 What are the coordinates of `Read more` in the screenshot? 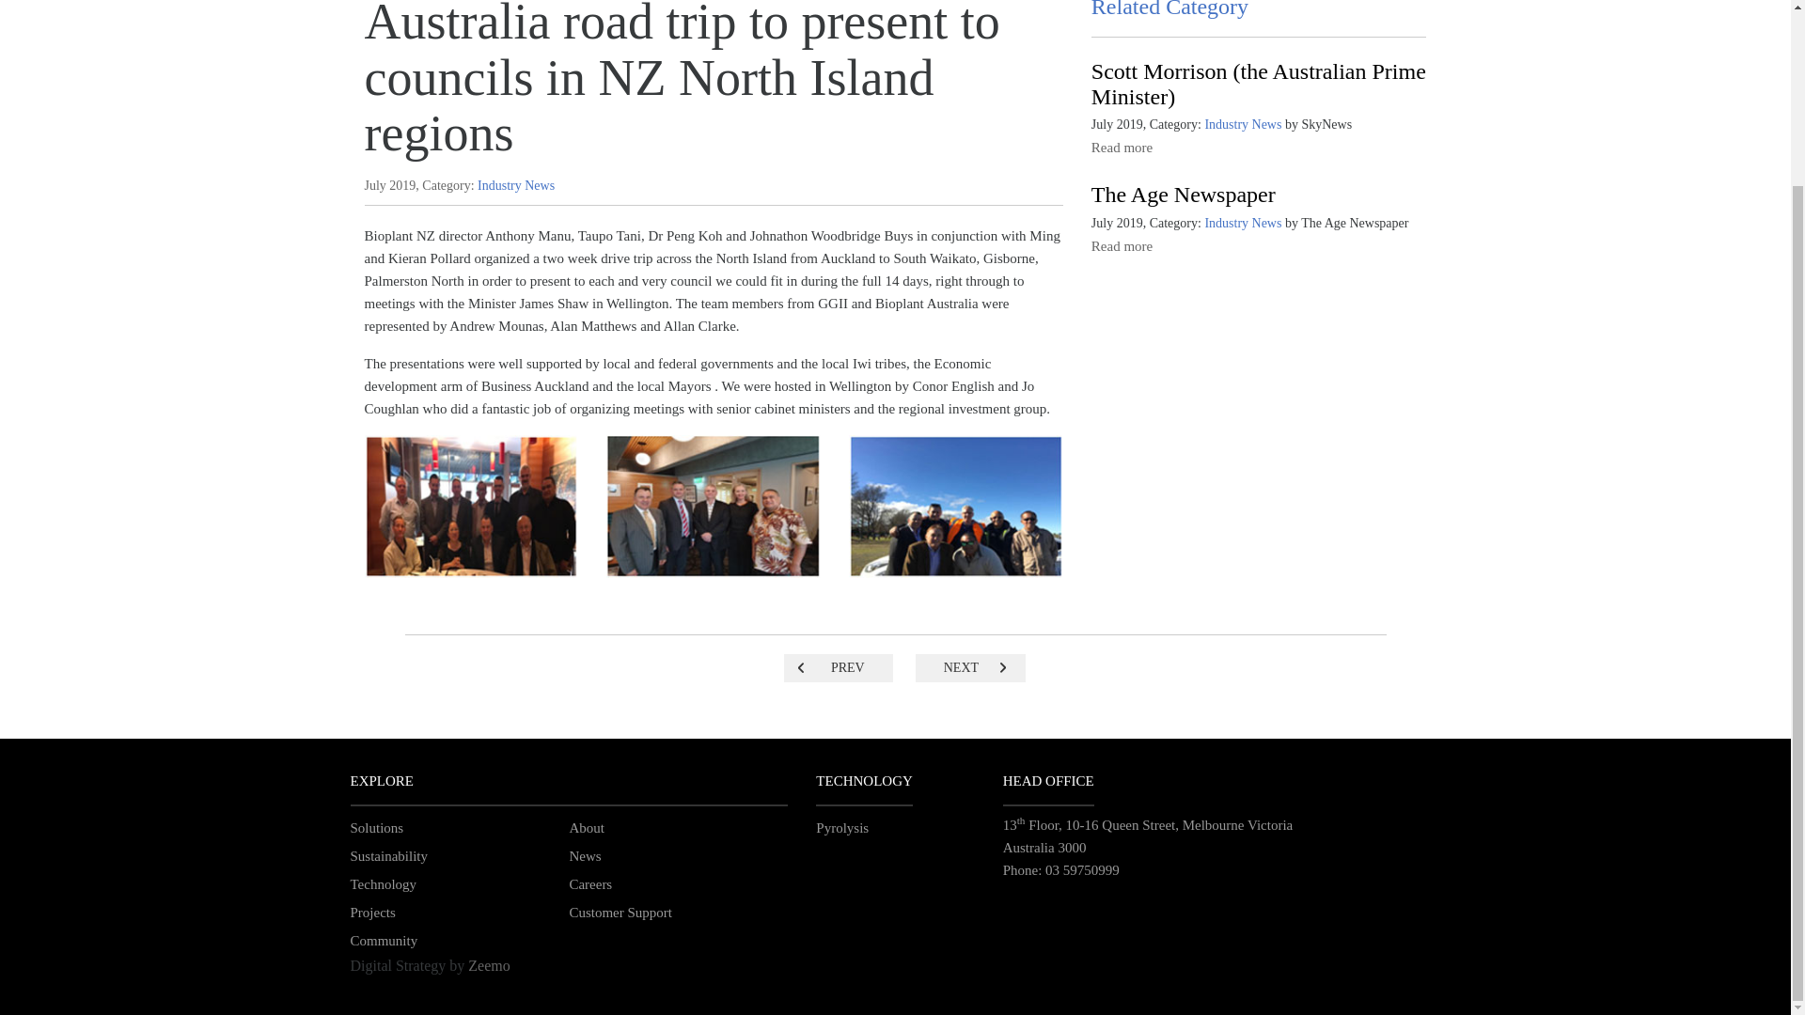 It's located at (1122, 148).